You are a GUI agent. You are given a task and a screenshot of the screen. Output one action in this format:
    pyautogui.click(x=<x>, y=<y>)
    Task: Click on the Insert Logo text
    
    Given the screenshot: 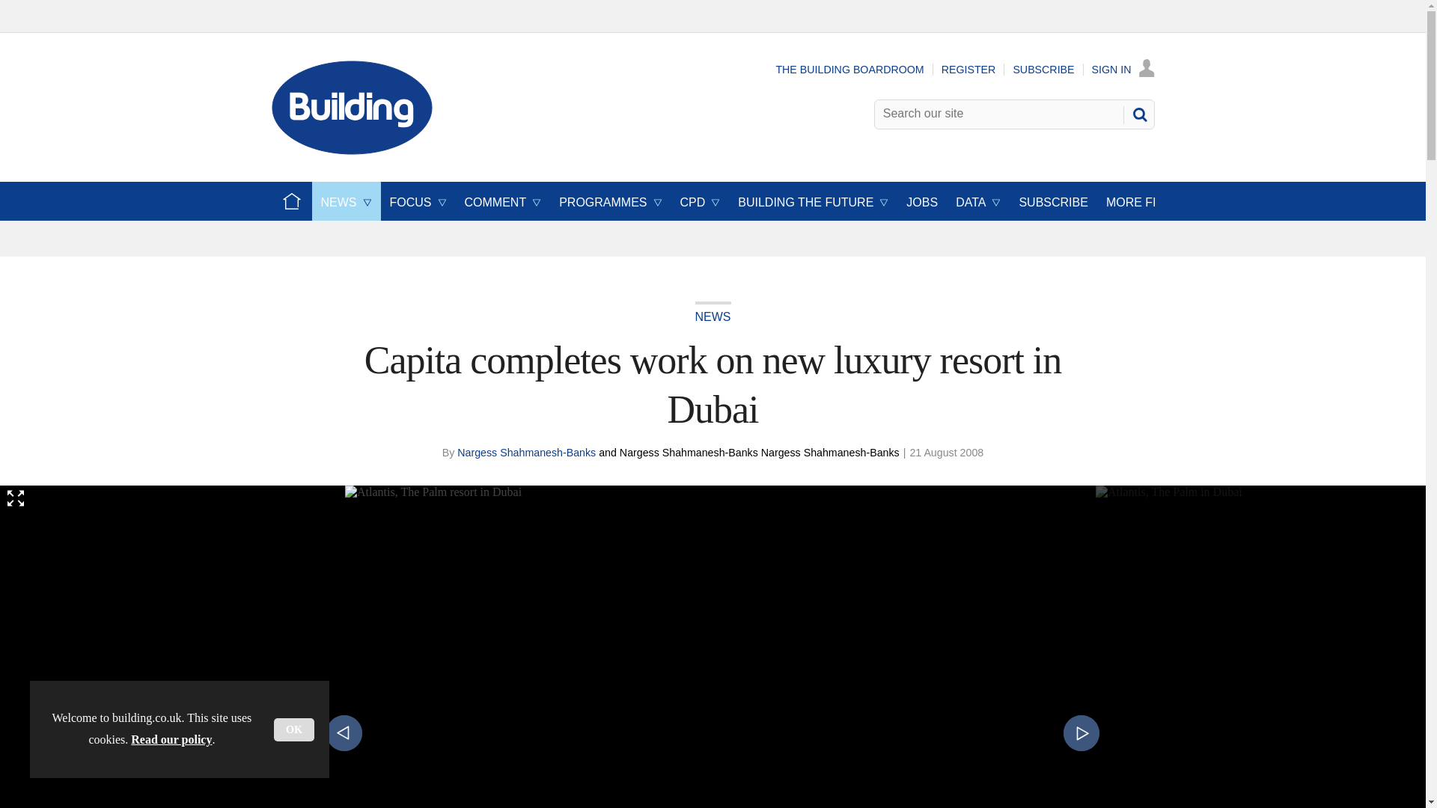 What is the action you would take?
    pyautogui.click(x=352, y=150)
    